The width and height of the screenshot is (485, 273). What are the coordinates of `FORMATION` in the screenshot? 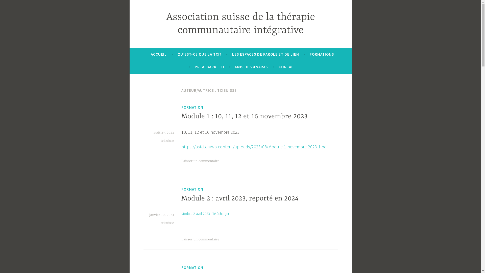 It's located at (192, 268).